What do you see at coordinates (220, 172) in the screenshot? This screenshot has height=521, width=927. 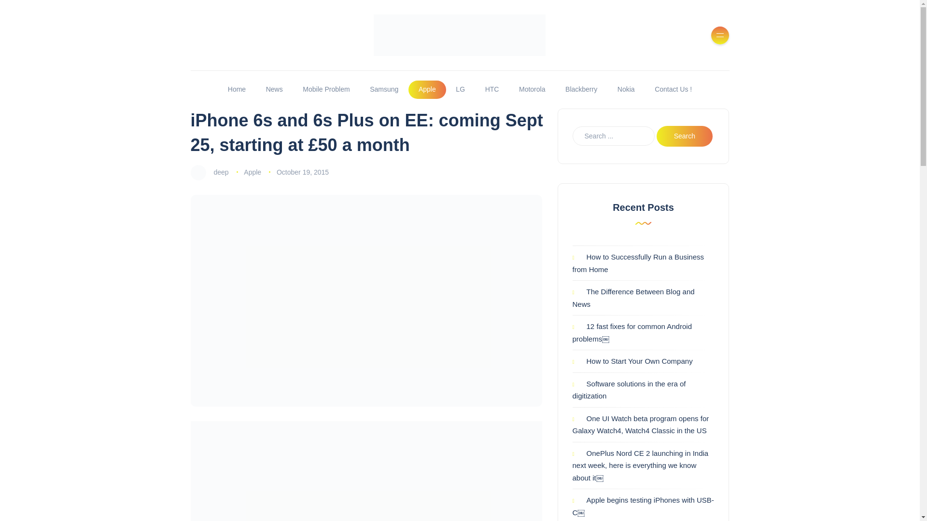 I see `Posts by deep` at bounding box center [220, 172].